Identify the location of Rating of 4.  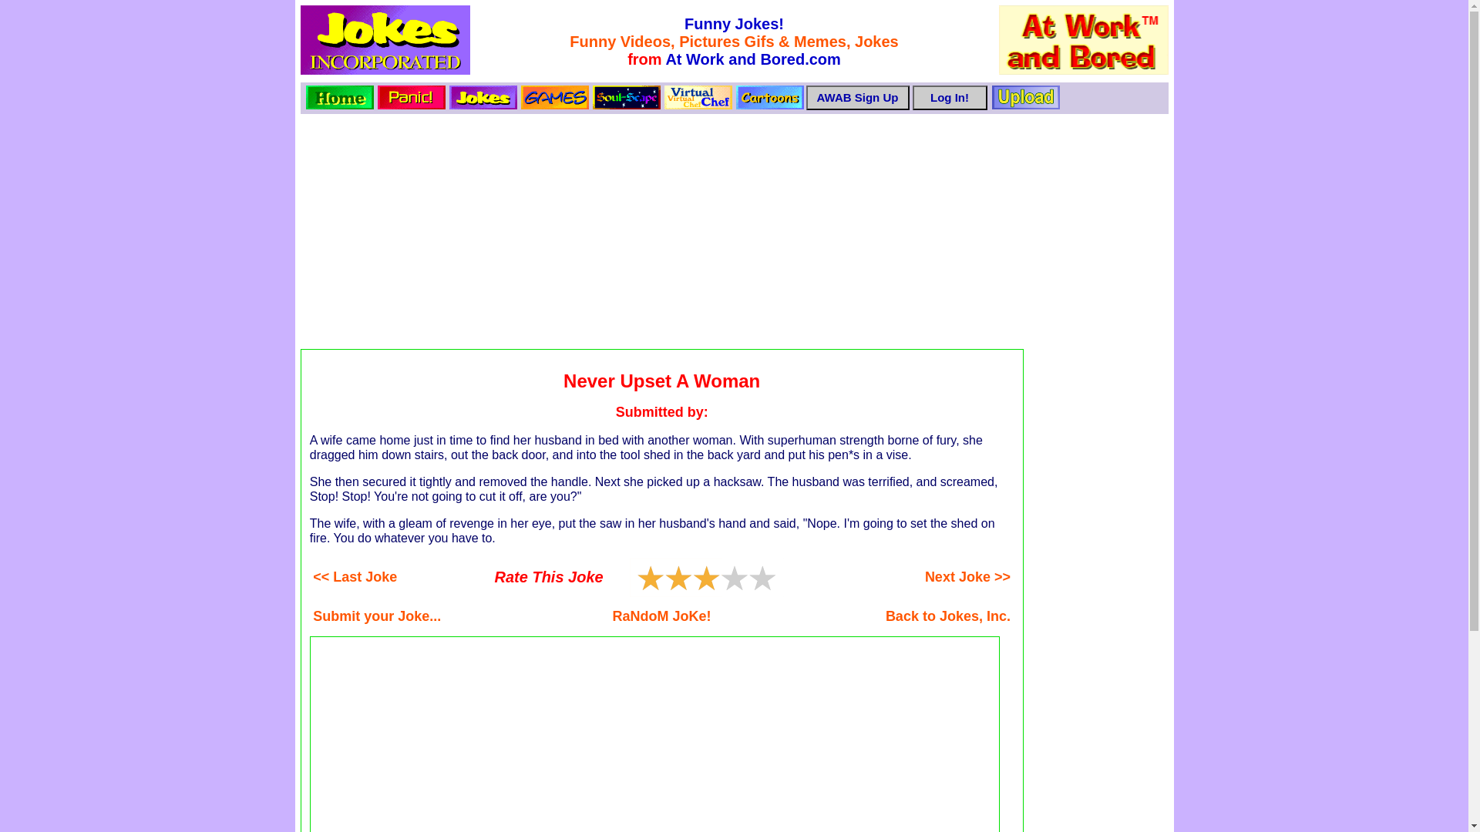
(689, 578).